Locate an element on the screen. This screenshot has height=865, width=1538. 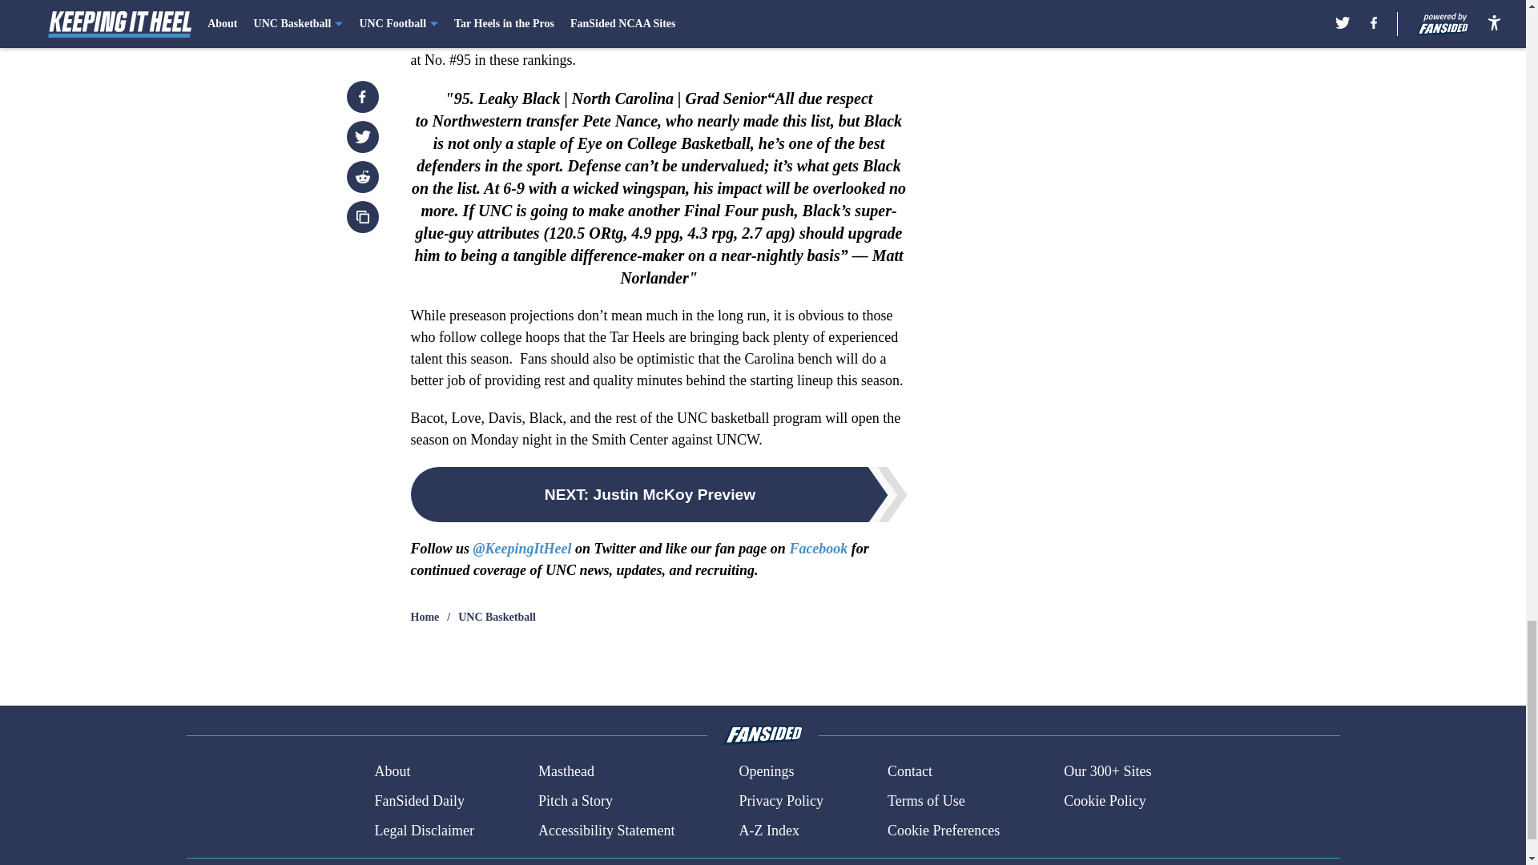
About is located at coordinates (392, 772).